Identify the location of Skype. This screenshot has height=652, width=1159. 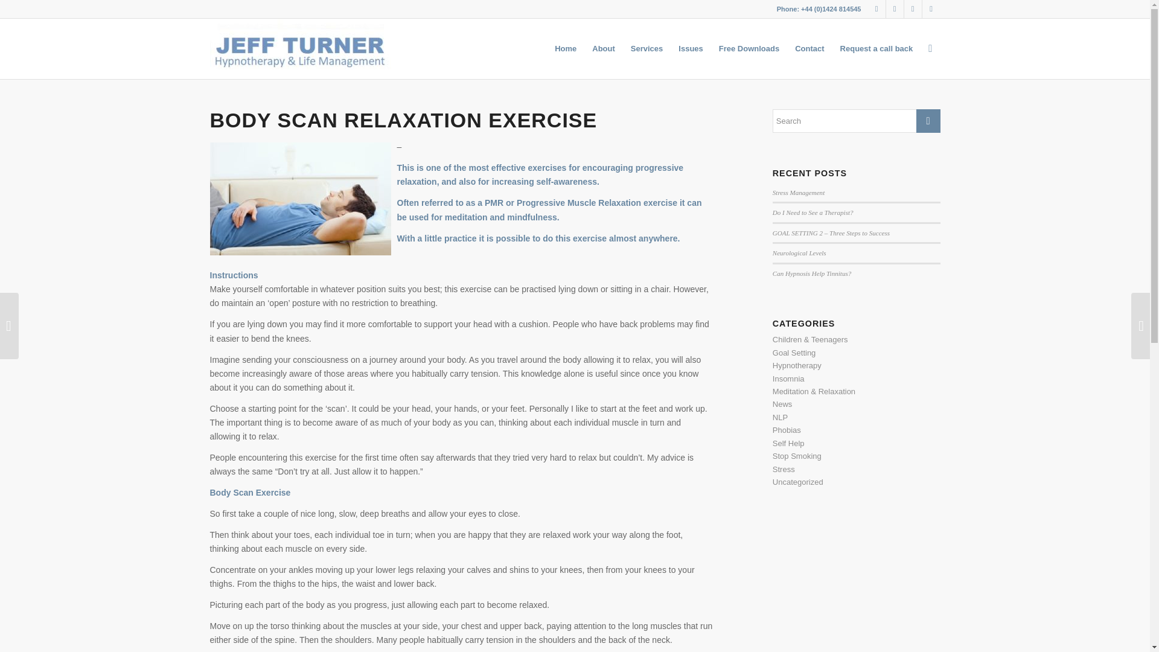
(913, 9).